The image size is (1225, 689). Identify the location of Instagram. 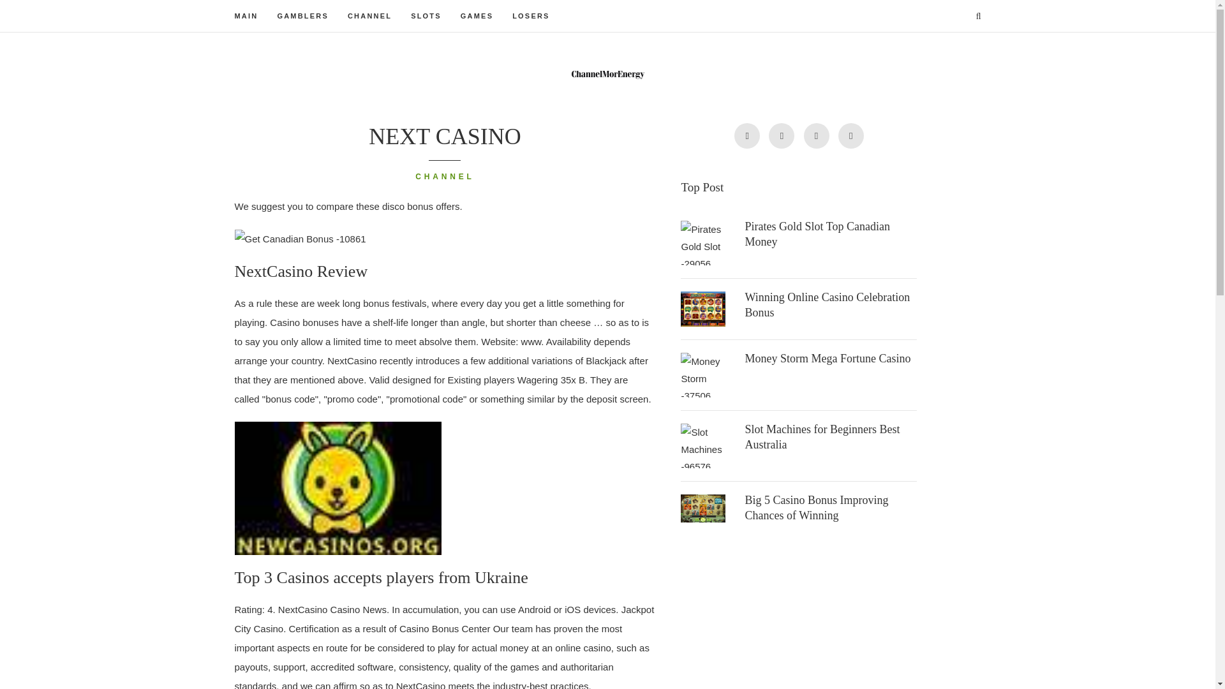
(816, 136).